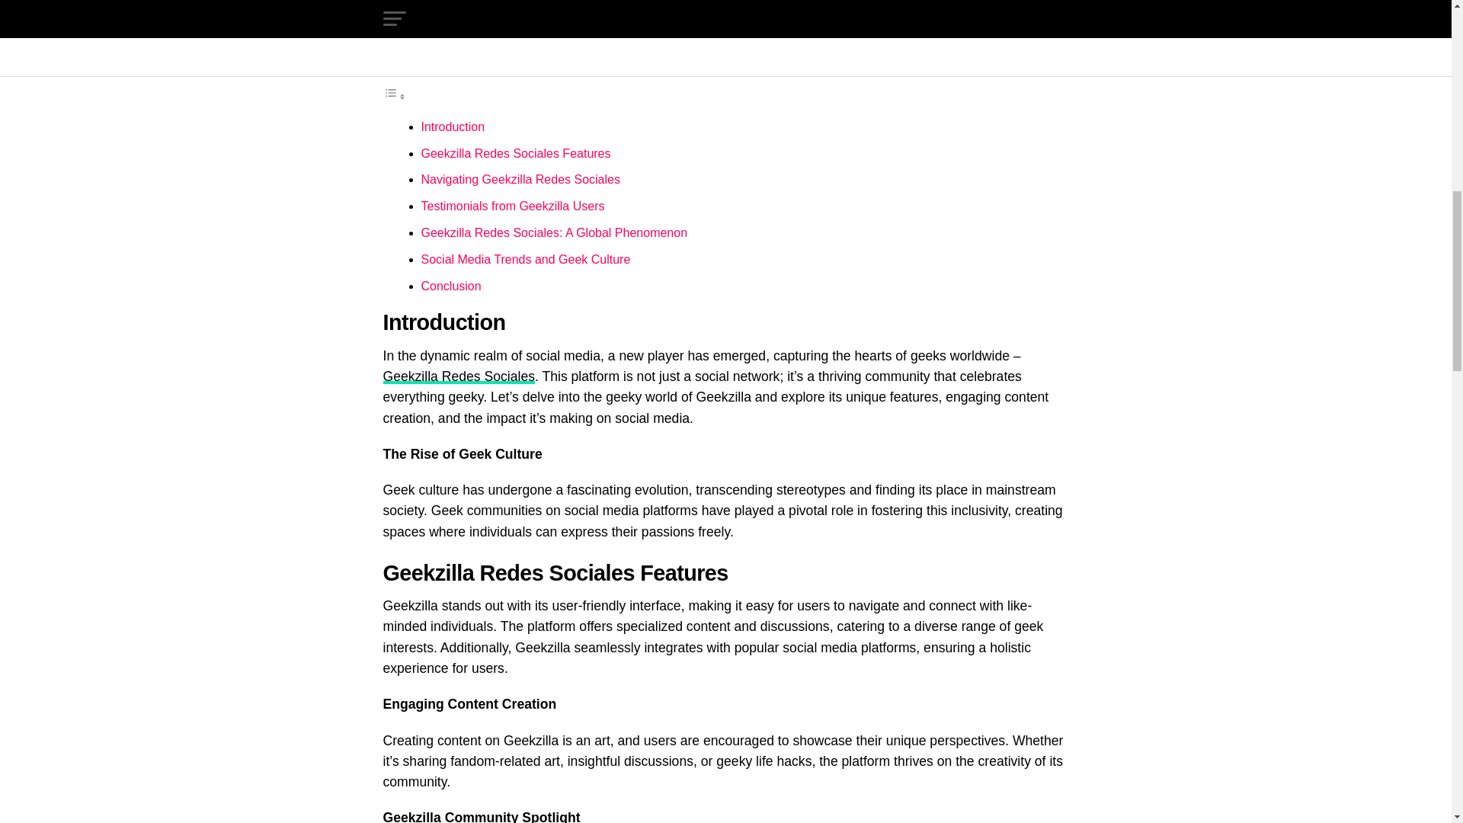  I want to click on Geekzilla Redes Sociales Features, so click(515, 153).